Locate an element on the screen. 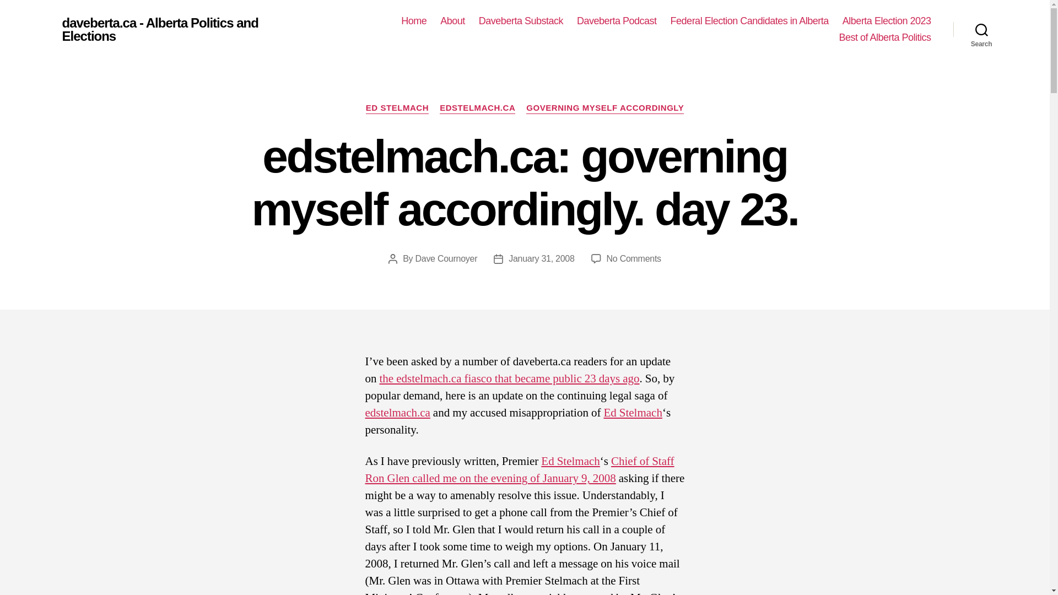 The image size is (1058, 595). Best of Alberta Politics is located at coordinates (885, 37).